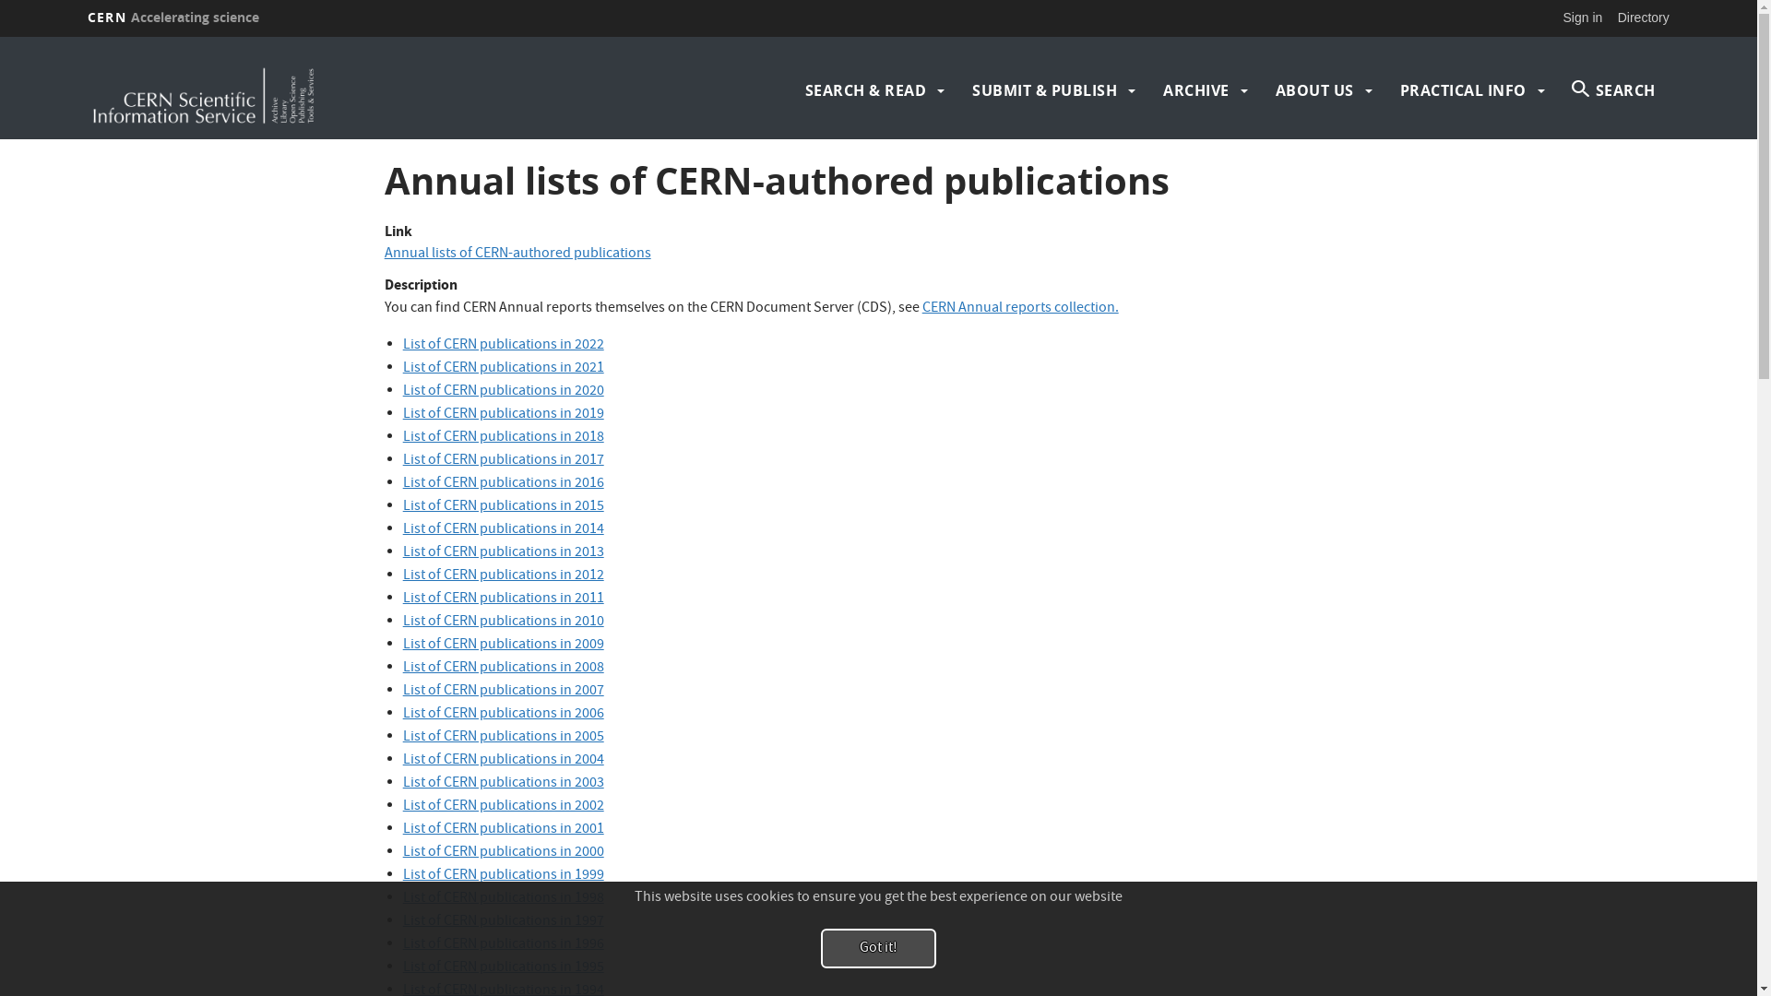 Image resolution: width=1771 pixels, height=996 pixels. Describe the element at coordinates (1020, 309) in the screenshot. I see `CERN Annual reports collection.` at that location.